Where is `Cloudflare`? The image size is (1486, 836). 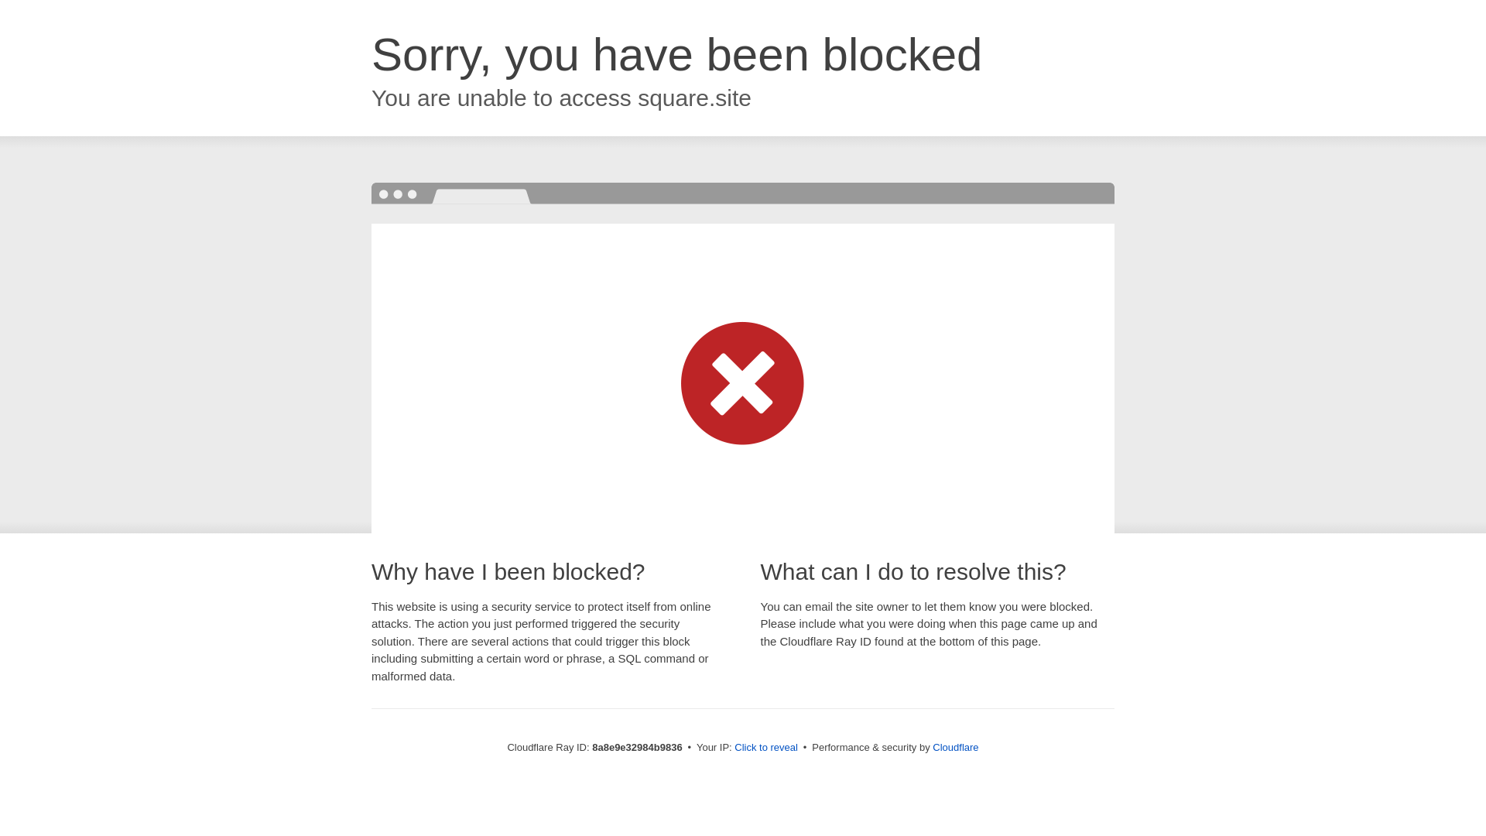
Cloudflare is located at coordinates (955, 747).